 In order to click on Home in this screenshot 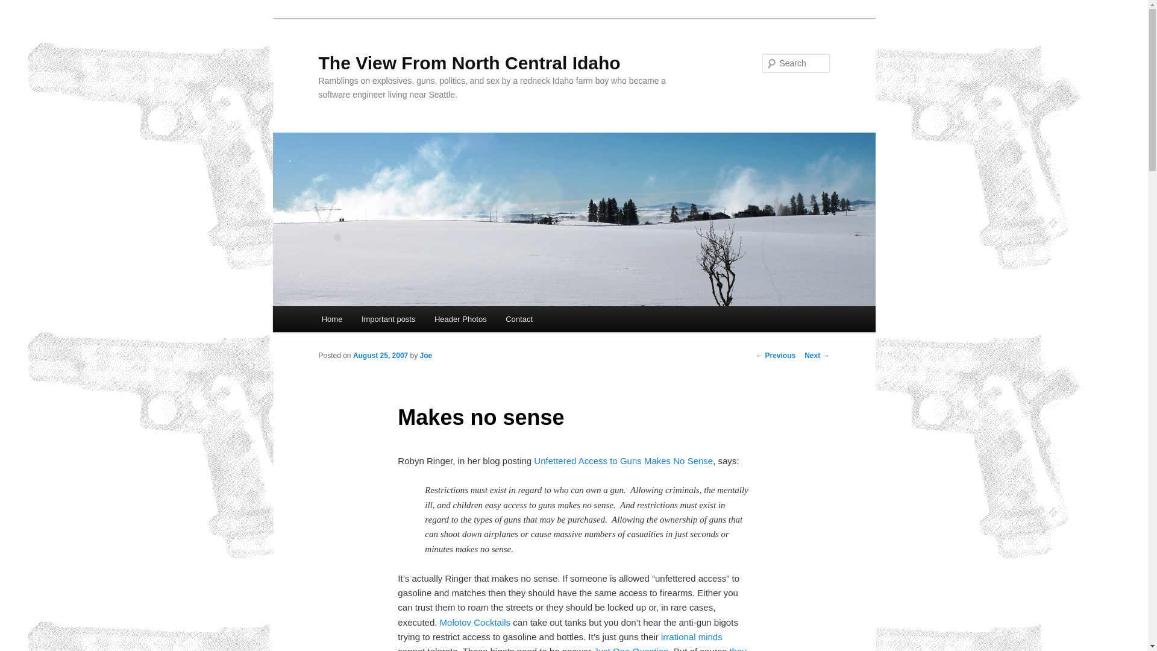, I will do `click(331, 318)`.